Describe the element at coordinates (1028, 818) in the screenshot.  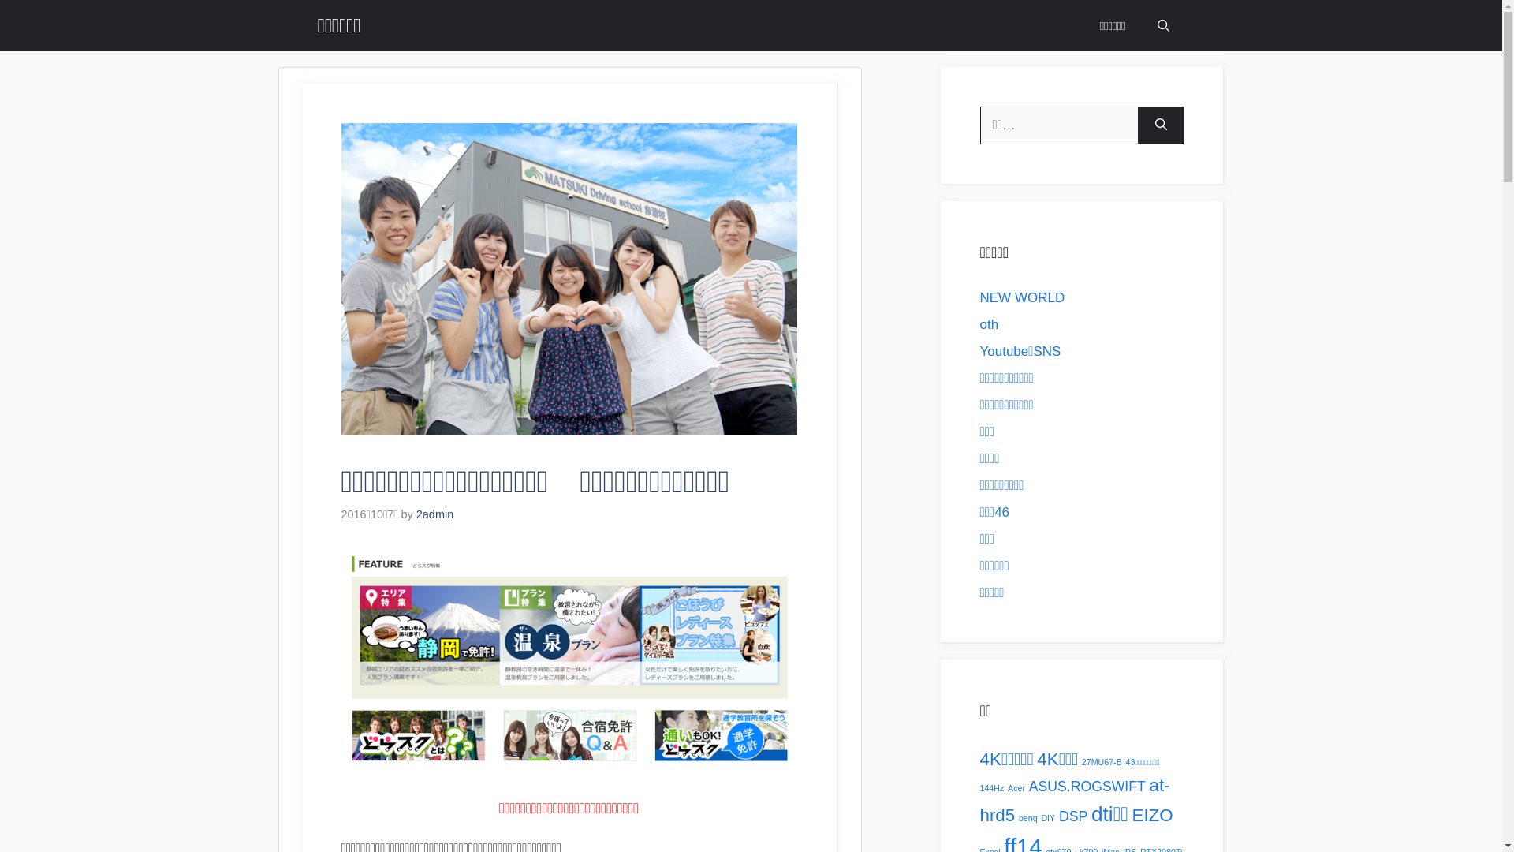
I see `benq` at that location.